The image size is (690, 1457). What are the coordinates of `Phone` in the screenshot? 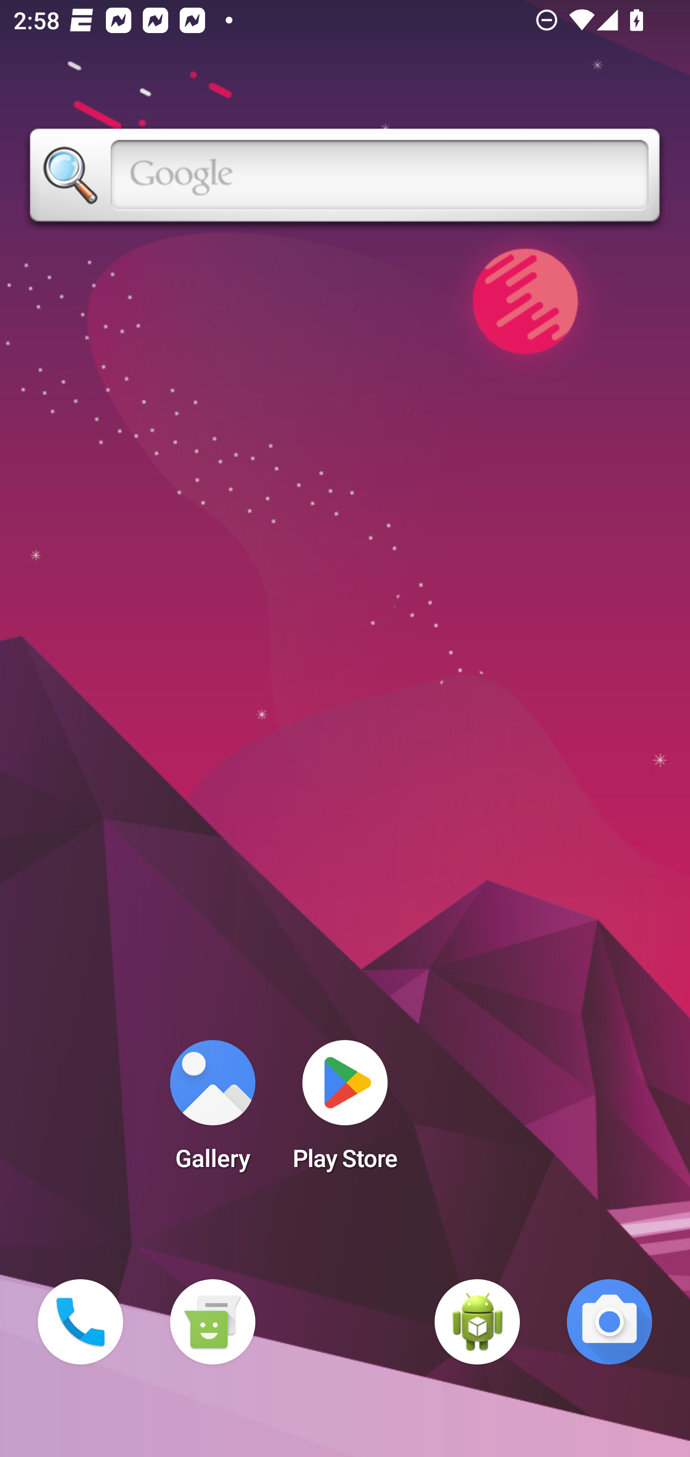 It's located at (80, 1322).